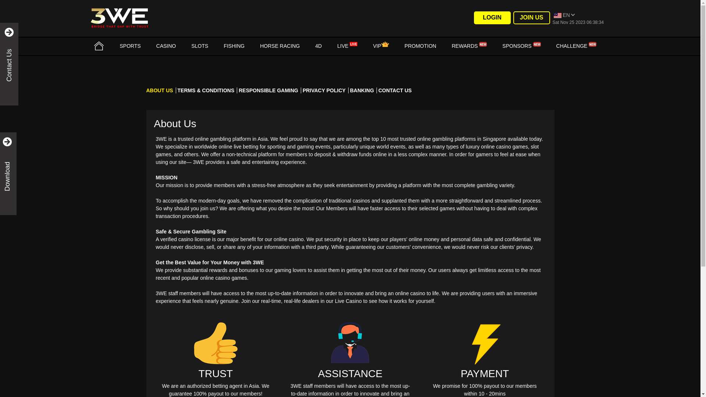  What do you see at coordinates (420, 46) in the screenshot?
I see `PROMOTION` at bounding box center [420, 46].